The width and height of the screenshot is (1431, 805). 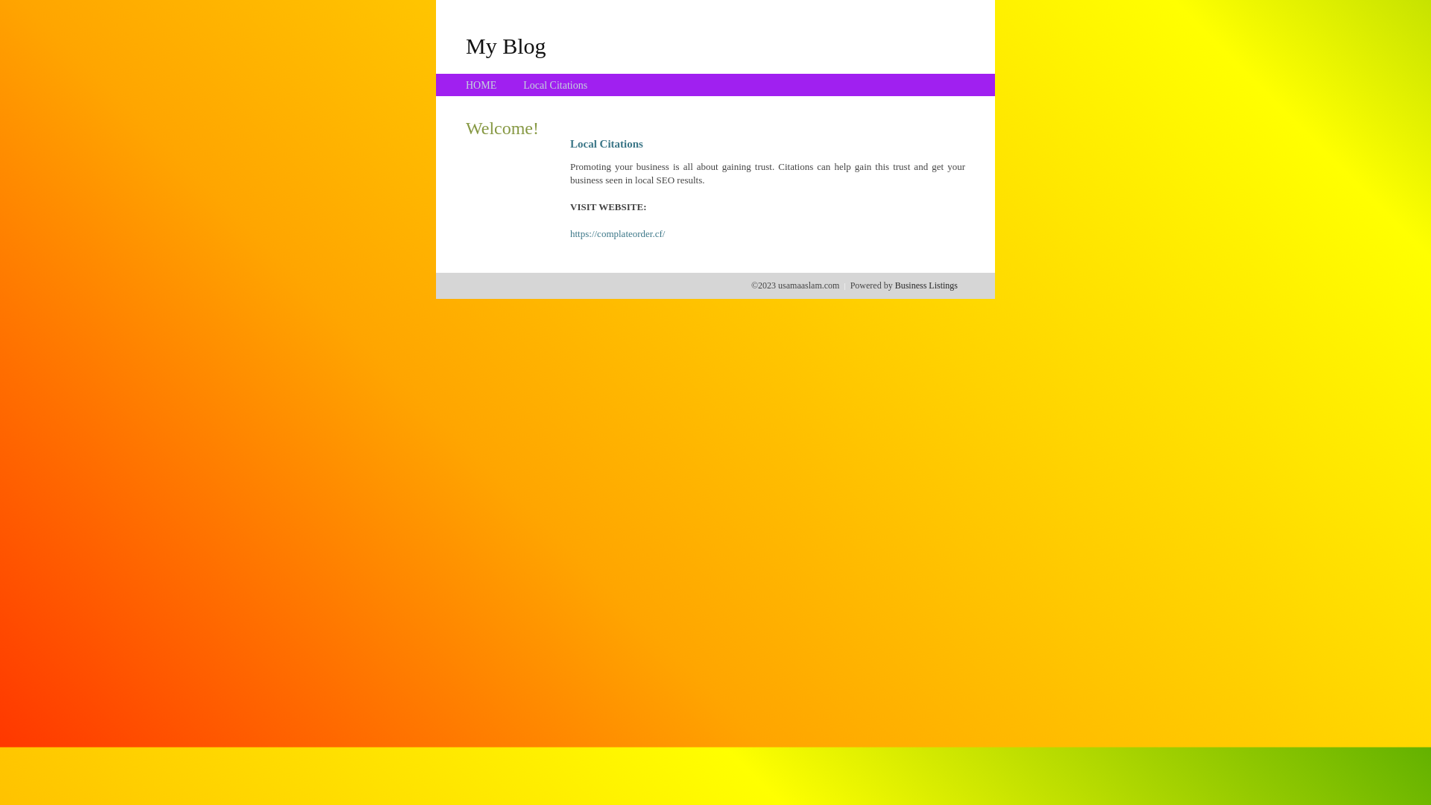 I want to click on Business Listings, so click(x=926, y=285).